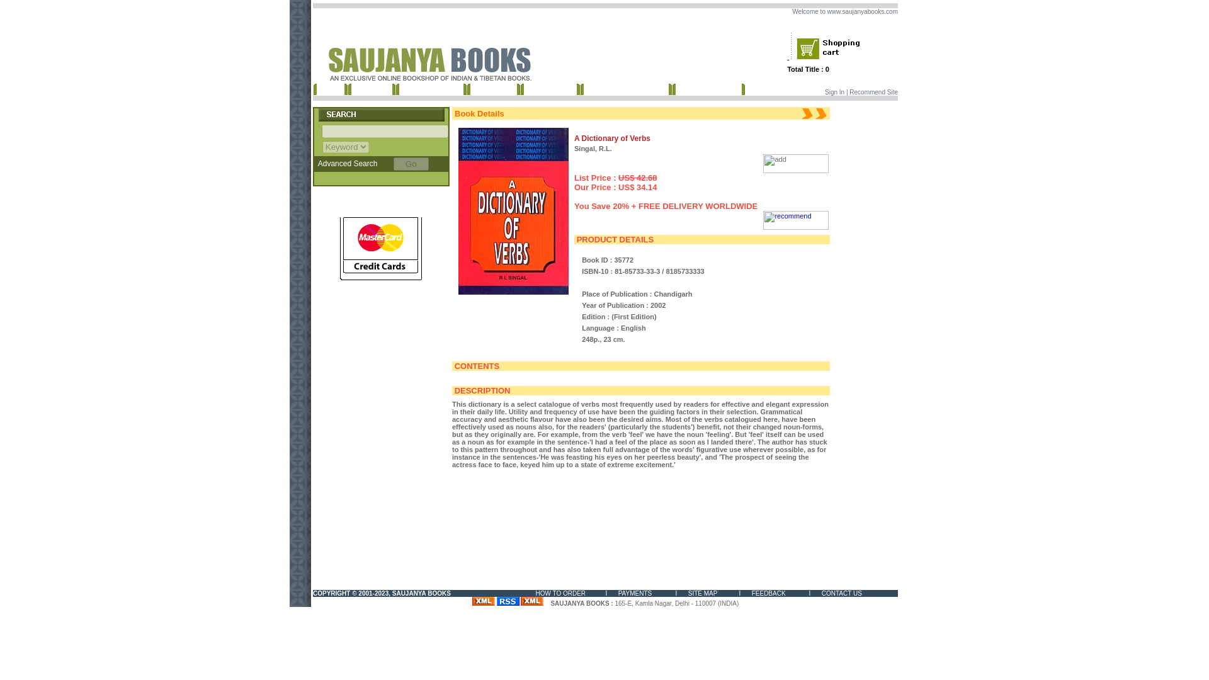 The image size is (1209, 680). I want to click on    Go   , so click(411, 164).